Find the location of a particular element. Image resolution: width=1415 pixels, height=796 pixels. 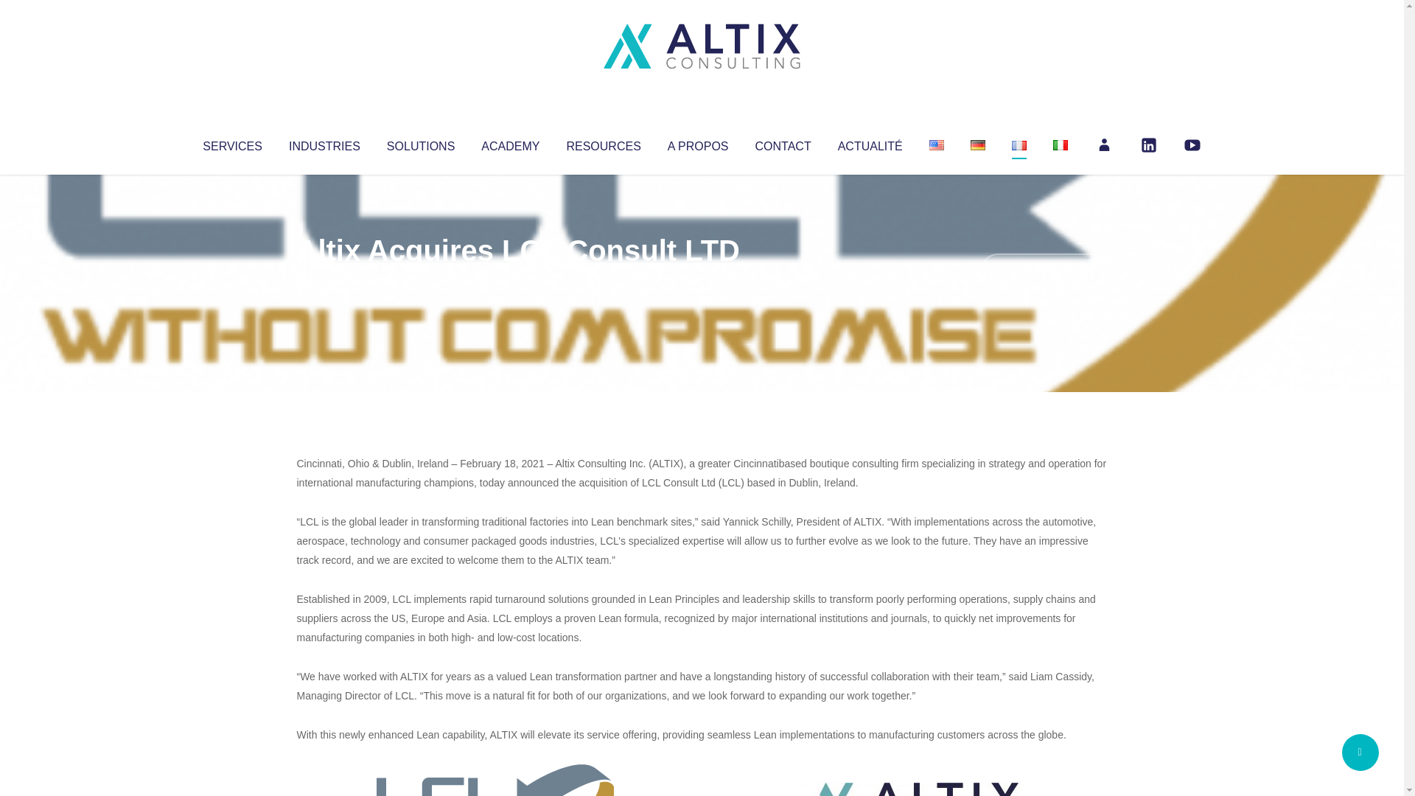

Altix is located at coordinates (324, 280).